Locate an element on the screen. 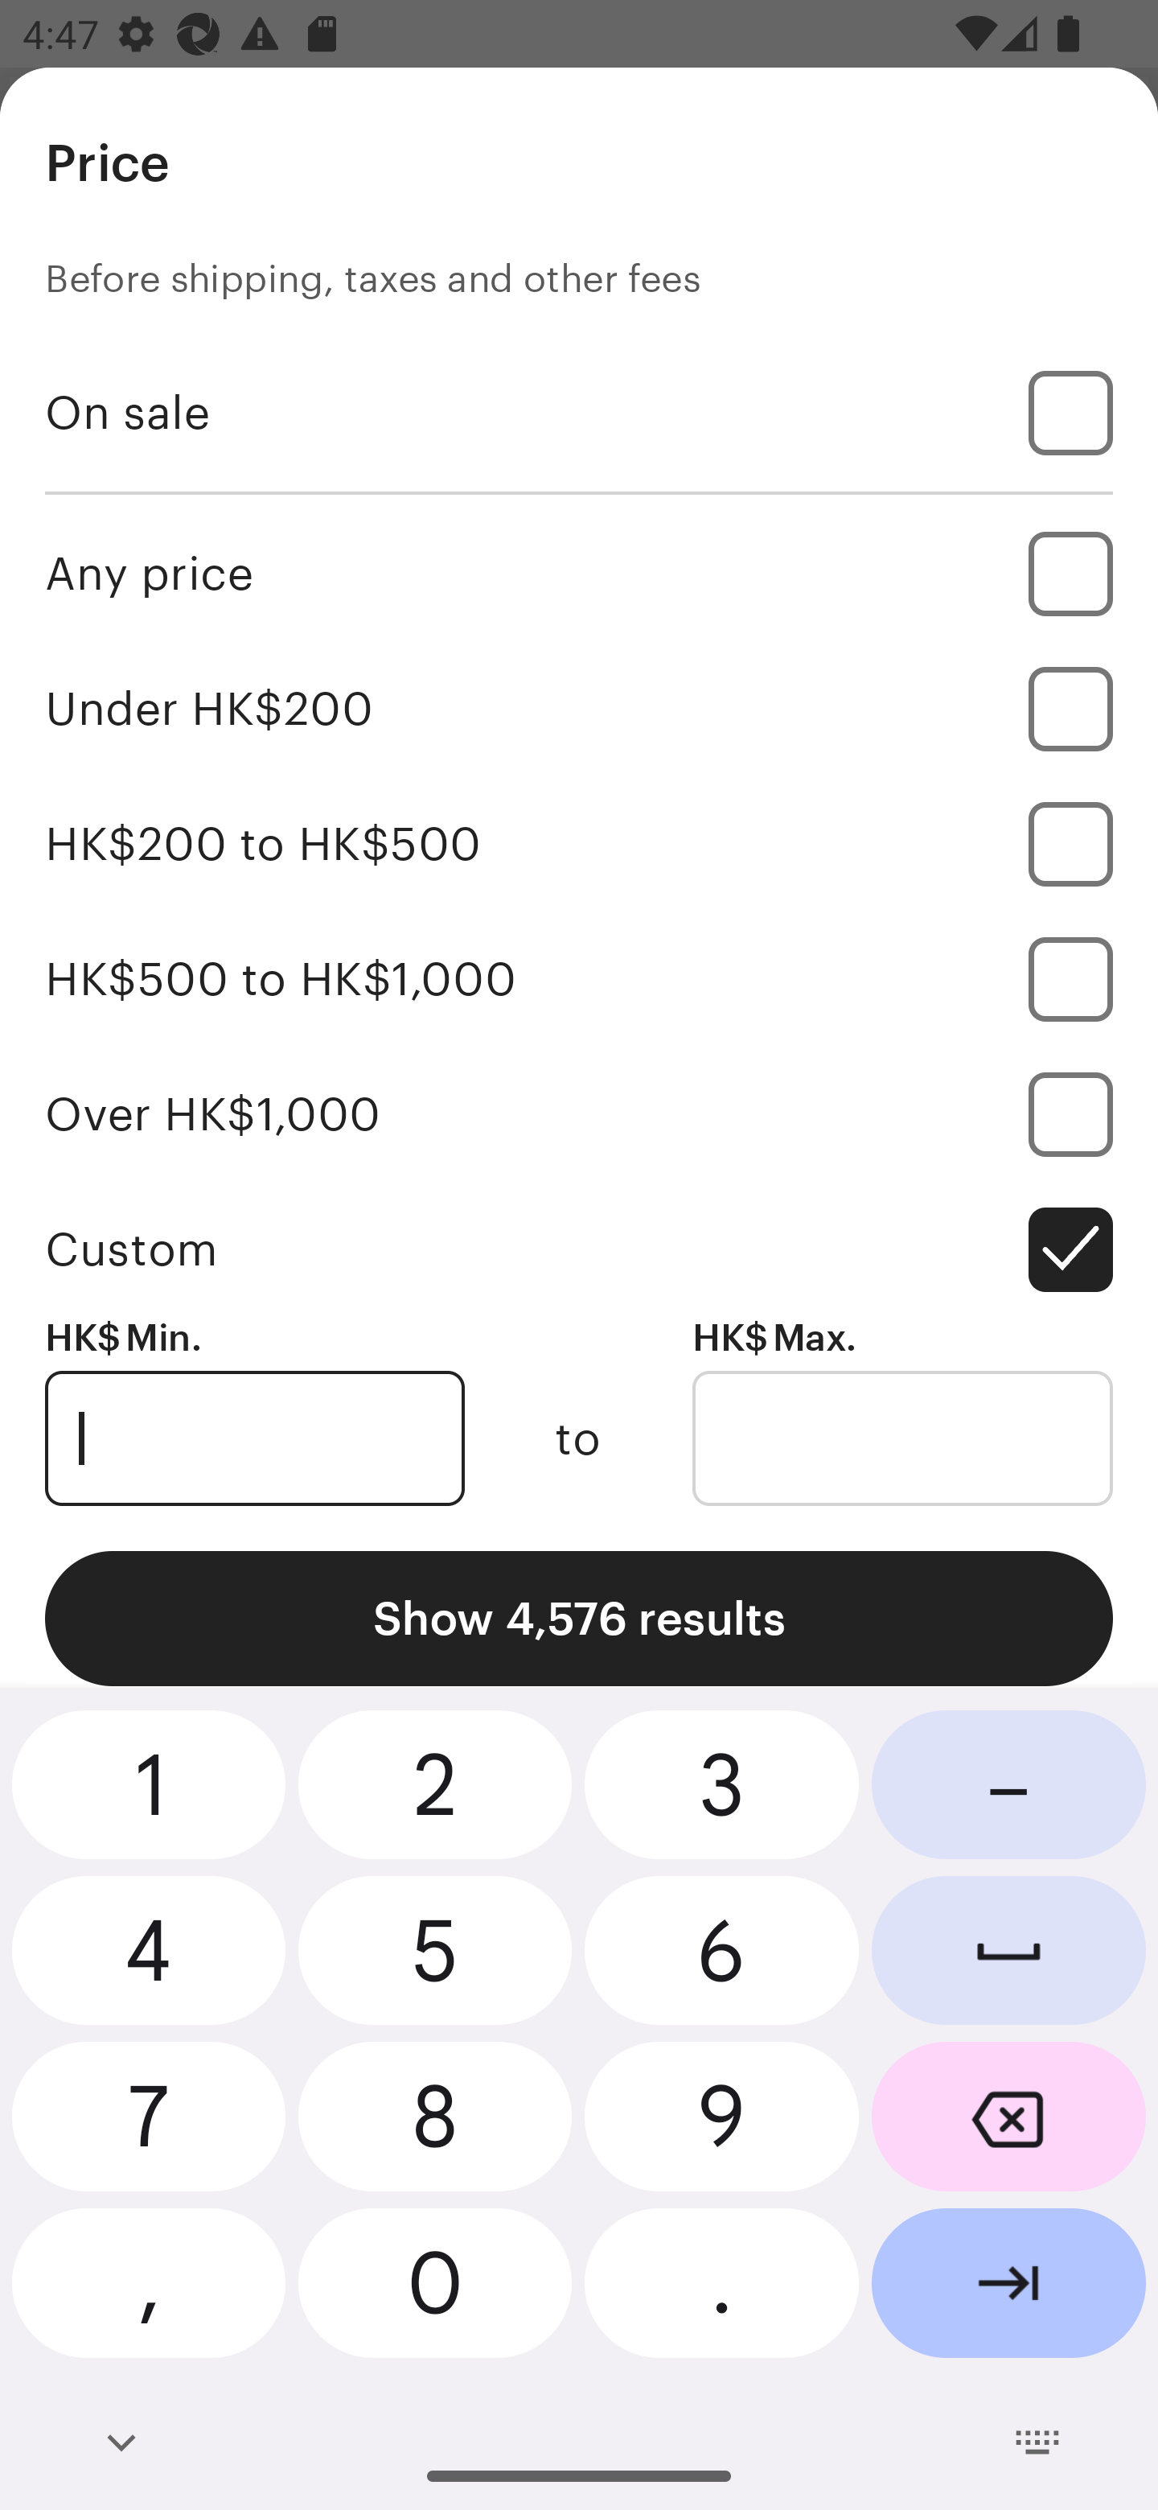 The image size is (1158, 2510). Custom is located at coordinates (579, 1250).